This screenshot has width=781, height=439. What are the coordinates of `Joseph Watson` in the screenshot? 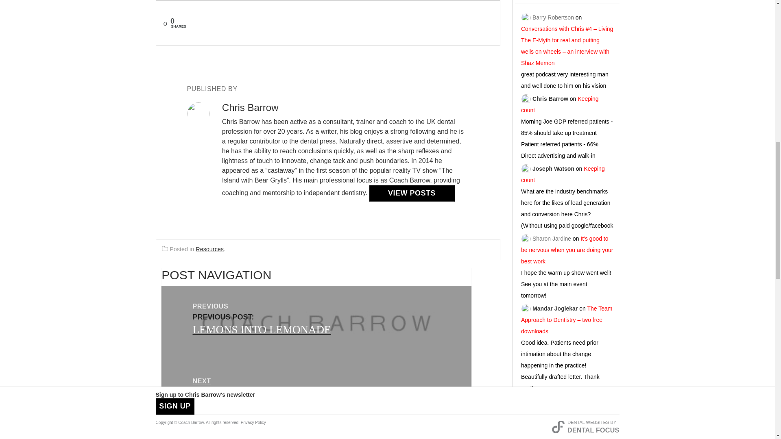 It's located at (553, 167).